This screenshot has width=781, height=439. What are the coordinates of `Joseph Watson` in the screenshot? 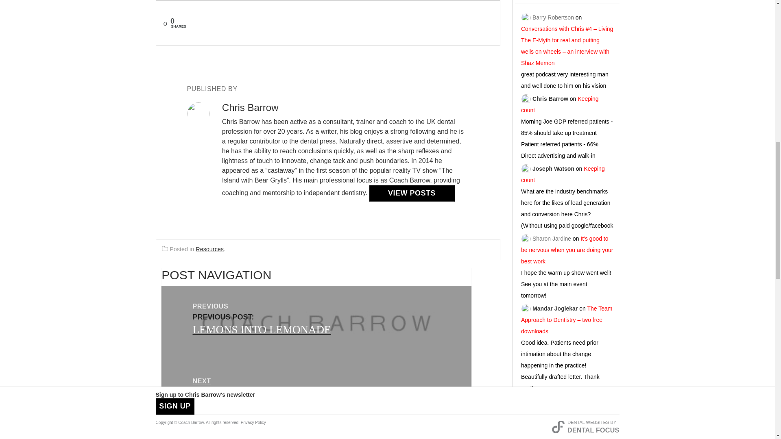 It's located at (553, 167).